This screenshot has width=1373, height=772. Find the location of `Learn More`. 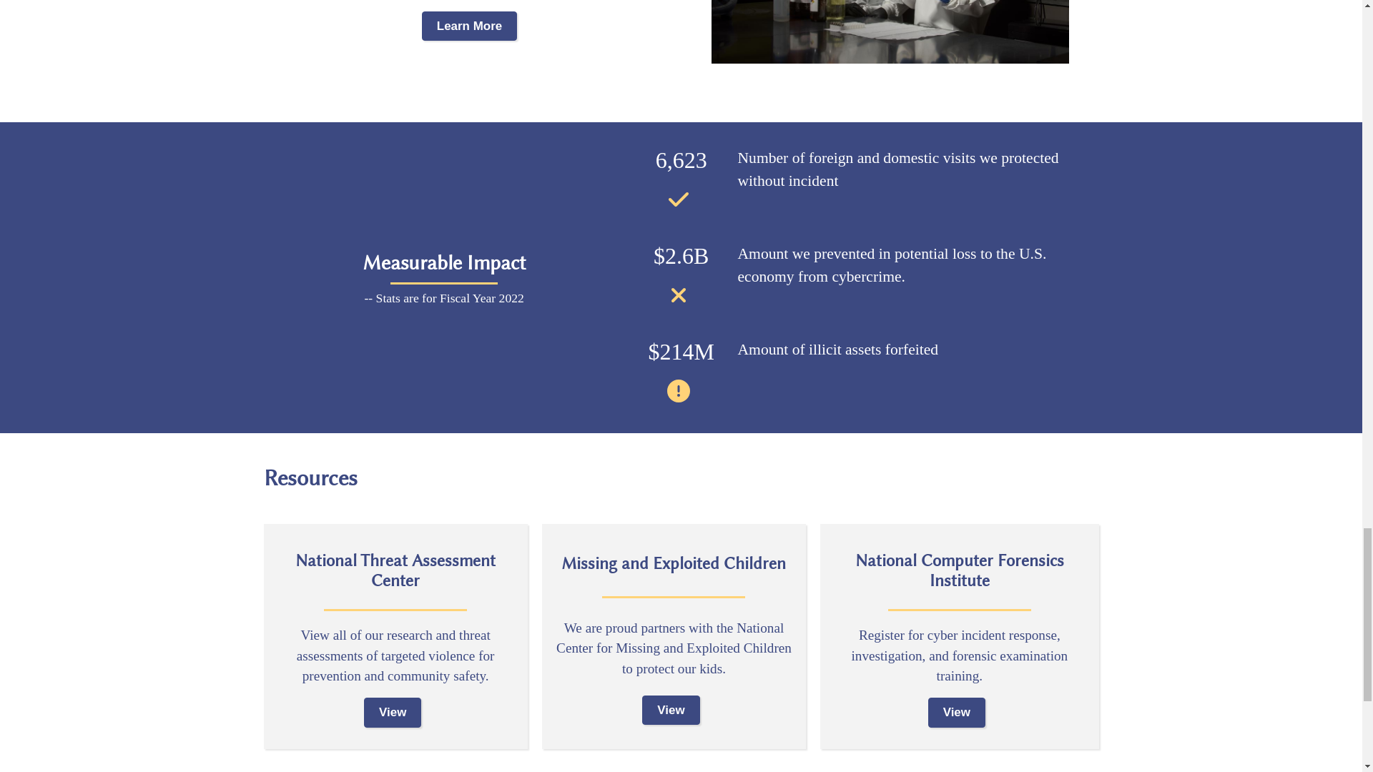

Learn More is located at coordinates (469, 26).